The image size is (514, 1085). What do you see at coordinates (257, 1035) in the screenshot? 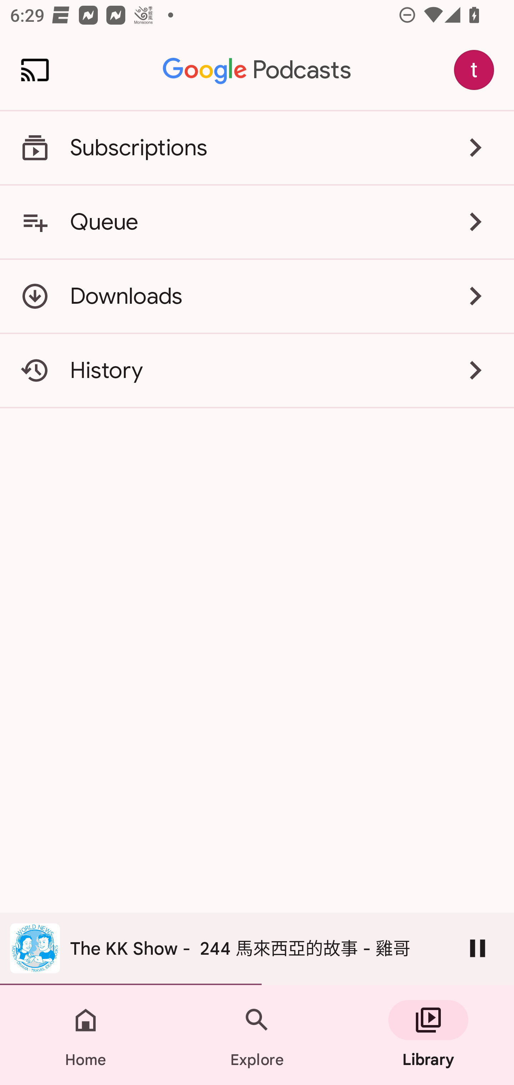
I see `Explore` at bounding box center [257, 1035].